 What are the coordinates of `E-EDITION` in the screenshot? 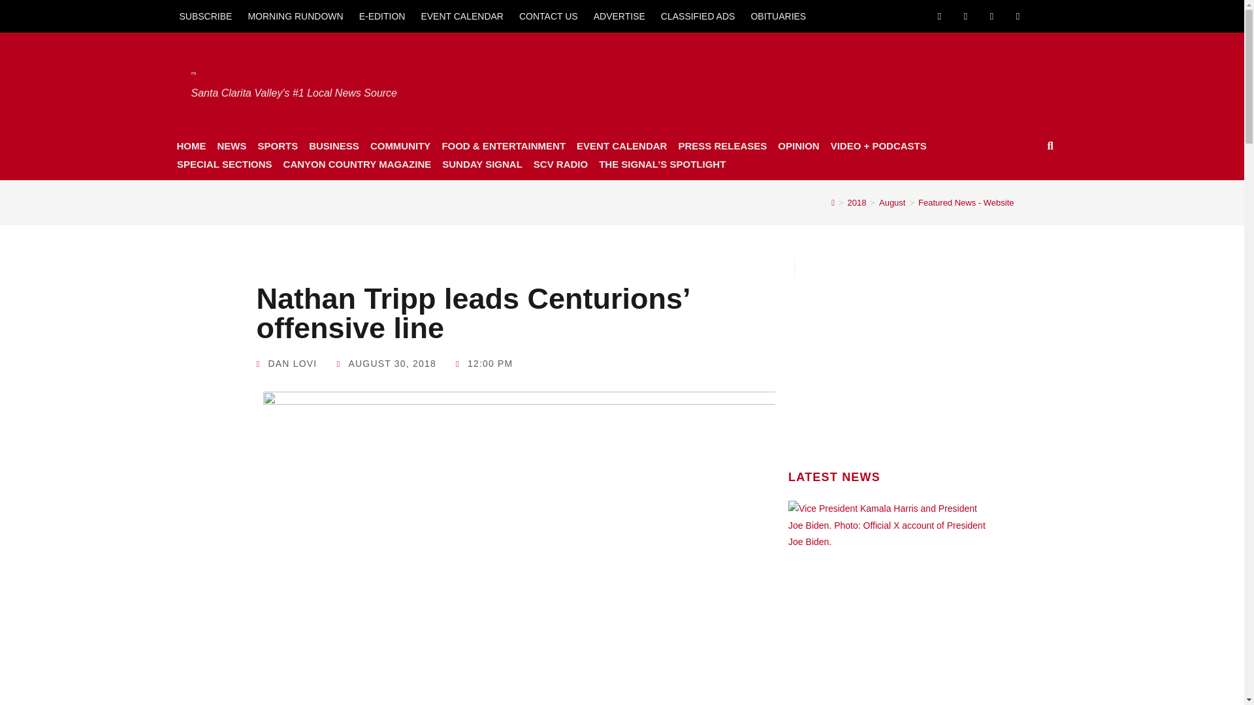 It's located at (382, 16).